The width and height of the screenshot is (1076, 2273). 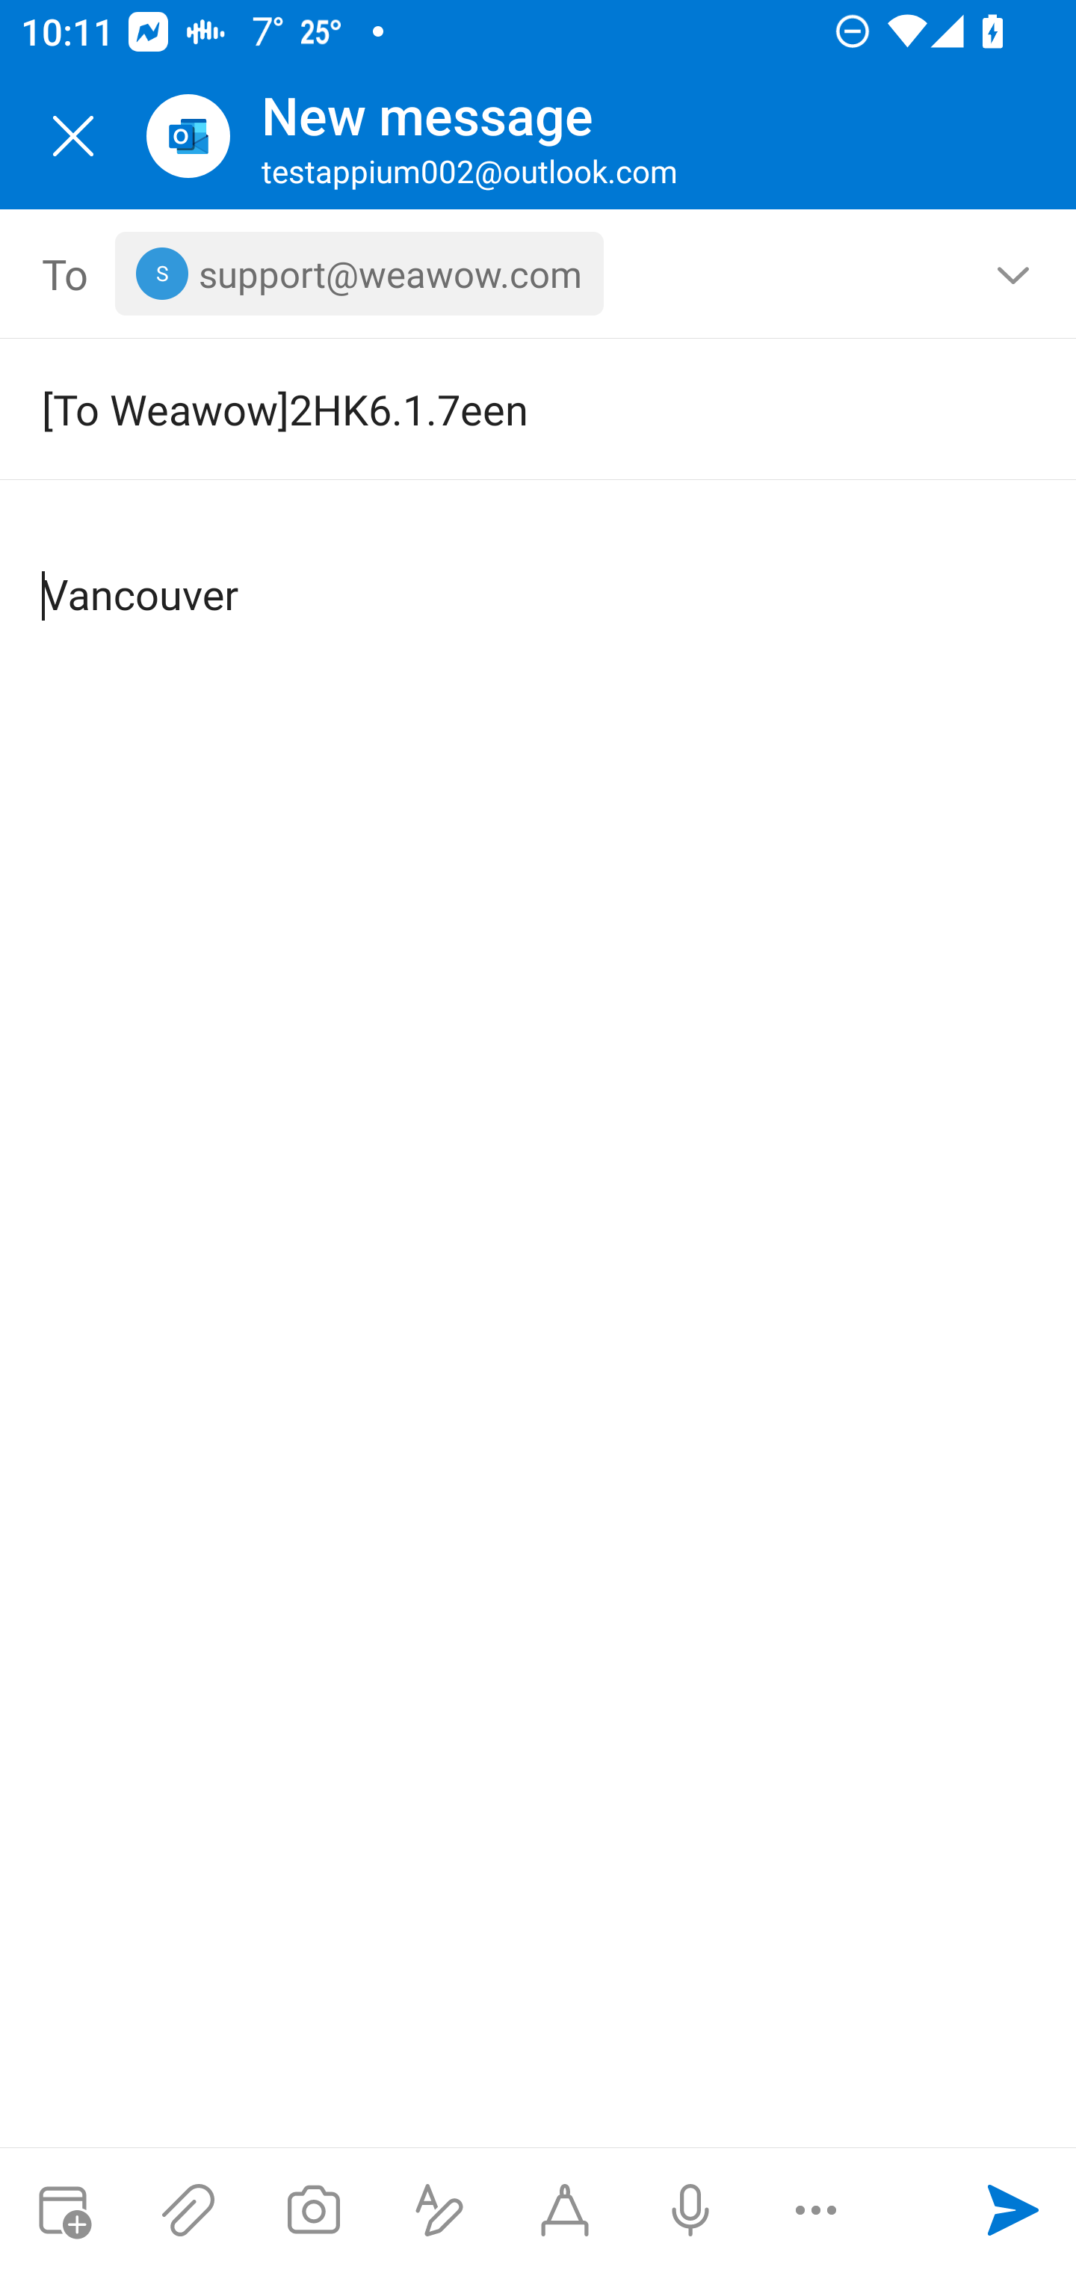 What do you see at coordinates (1013, 2210) in the screenshot?
I see `Send` at bounding box center [1013, 2210].